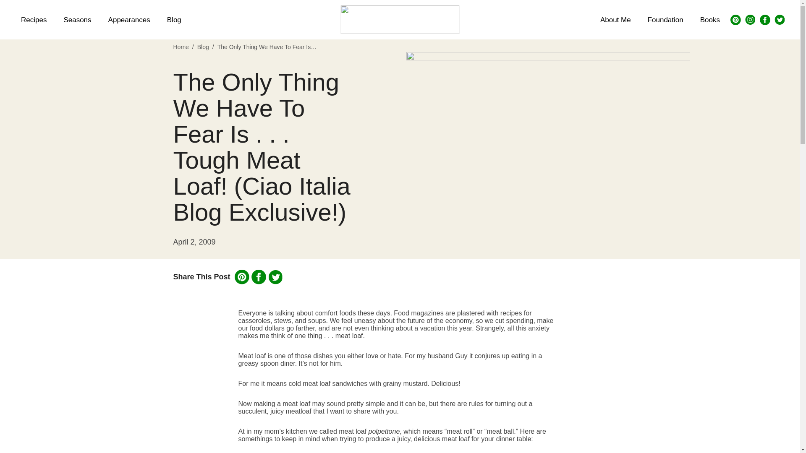 This screenshot has height=453, width=806. I want to click on homepage, so click(400, 19).